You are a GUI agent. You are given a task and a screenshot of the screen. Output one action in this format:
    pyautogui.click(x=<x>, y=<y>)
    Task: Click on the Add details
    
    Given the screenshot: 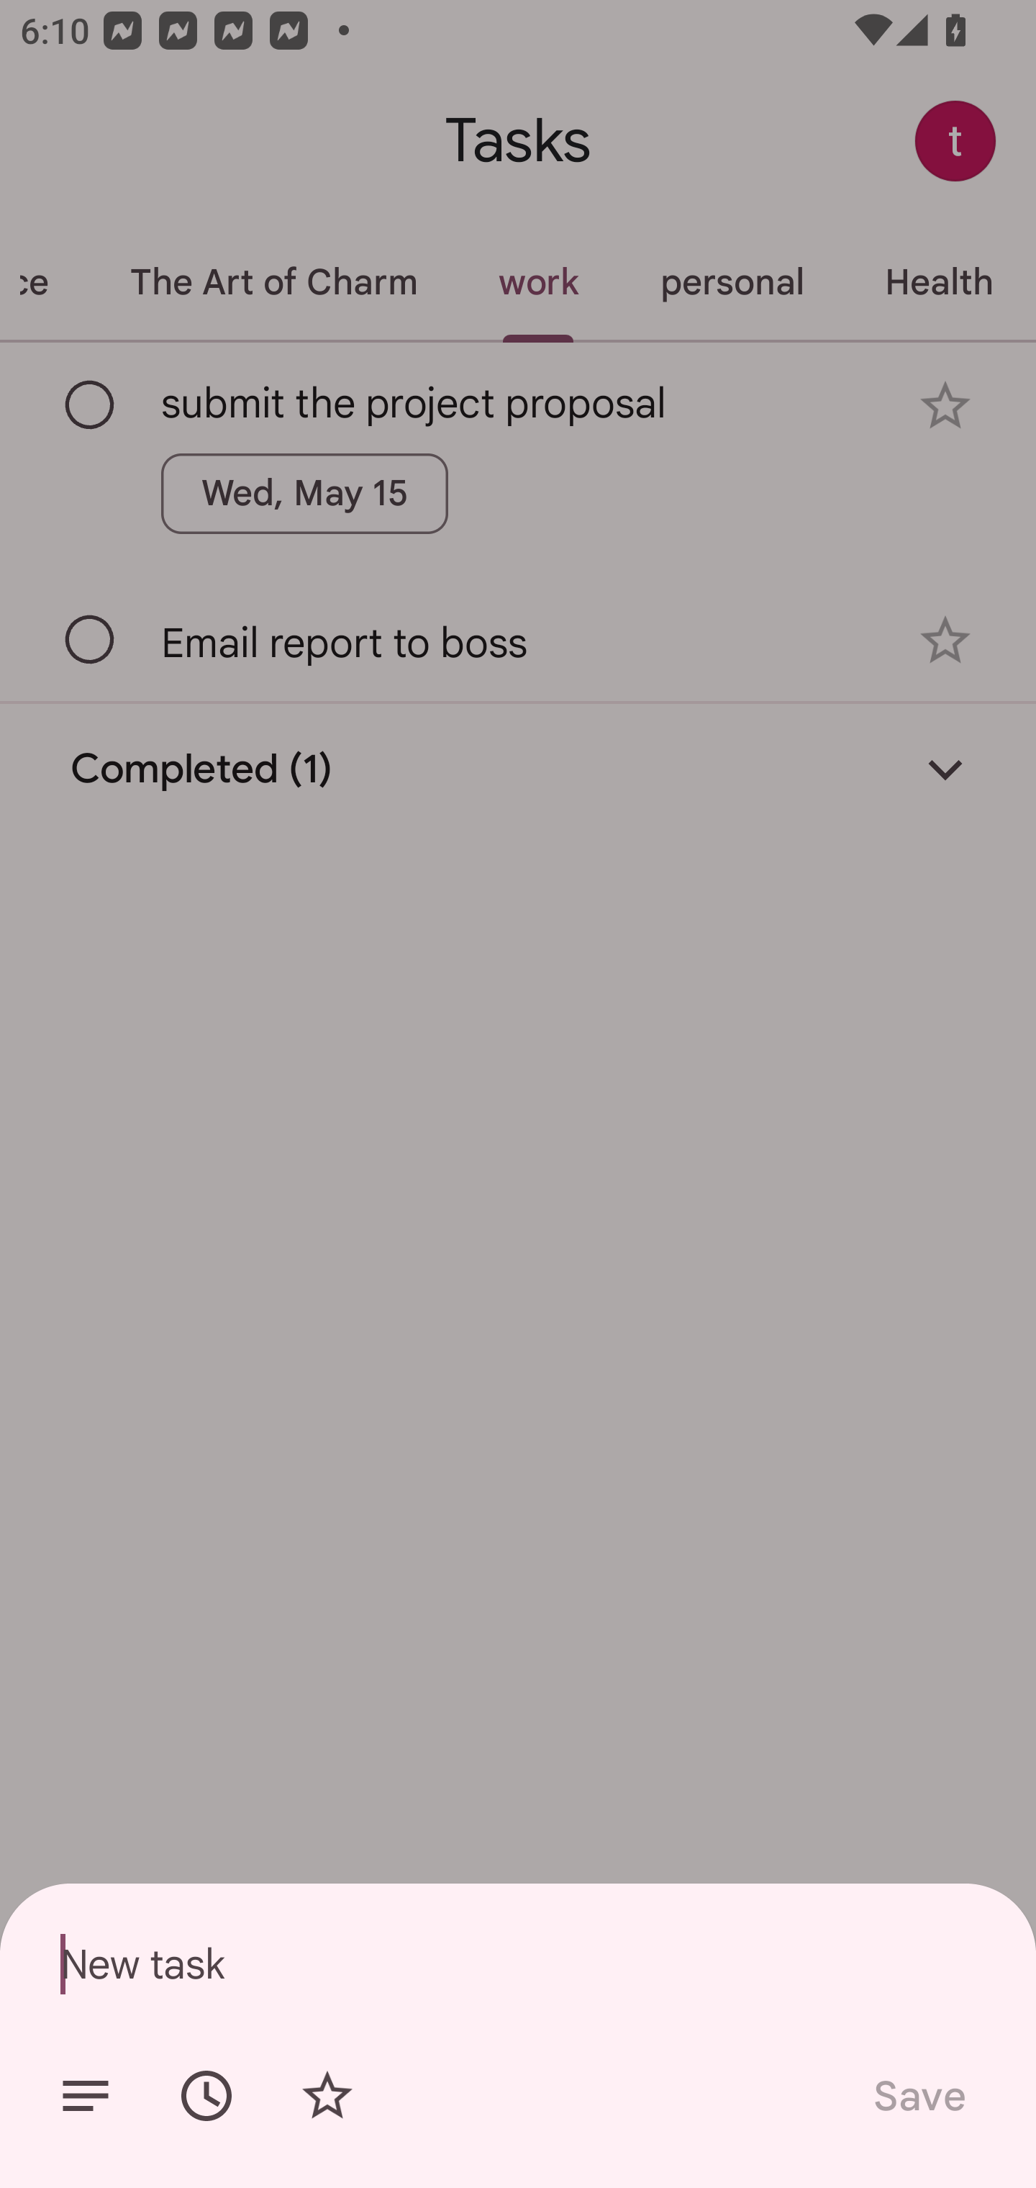 What is the action you would take?
    pyautogui.click(x=85, y=2096)
    